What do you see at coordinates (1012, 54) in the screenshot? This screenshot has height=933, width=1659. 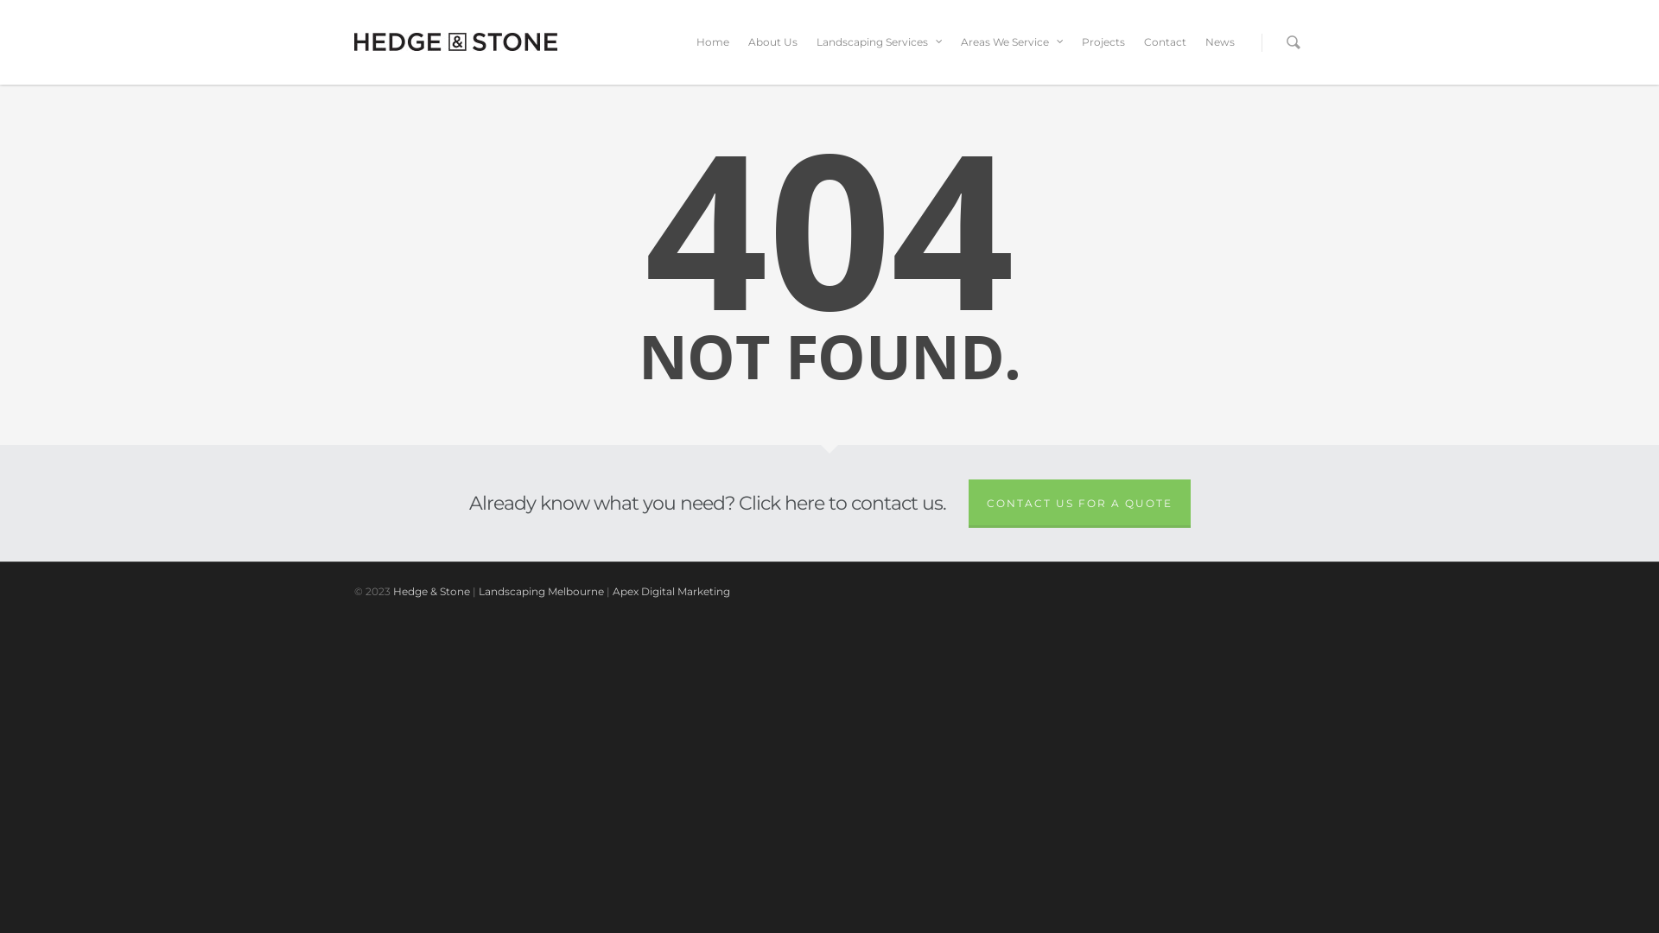 I see `Areas We Service` at bounding box center [1012, 54].